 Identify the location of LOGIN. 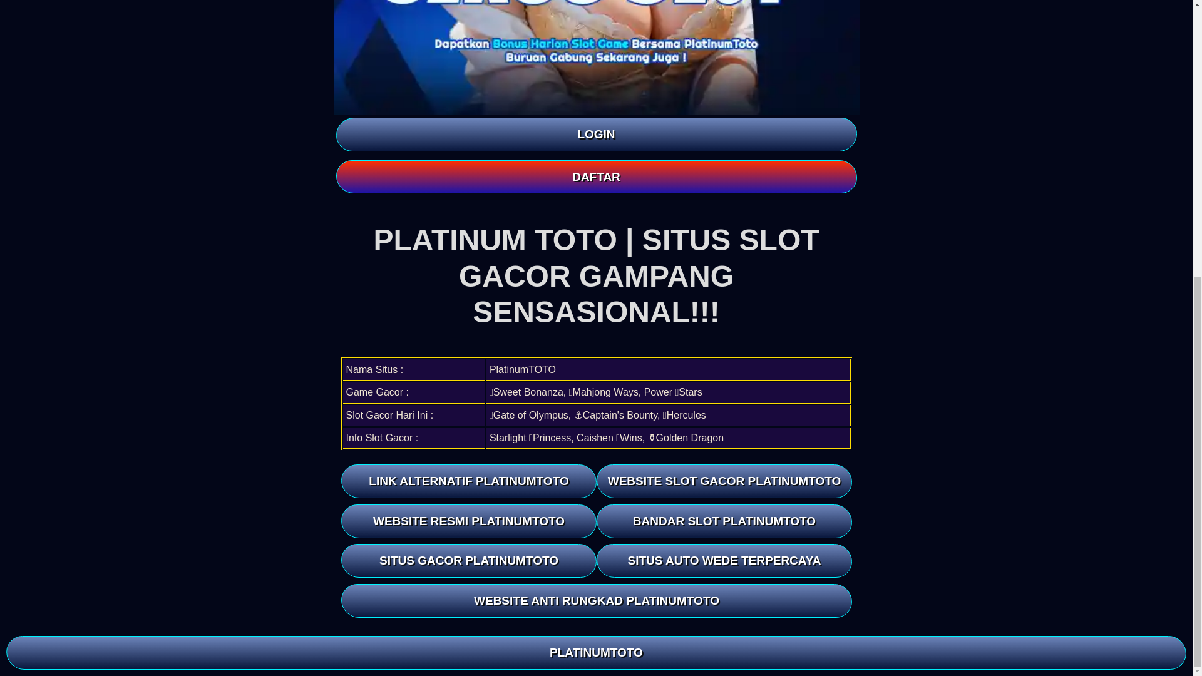
(595, 134).